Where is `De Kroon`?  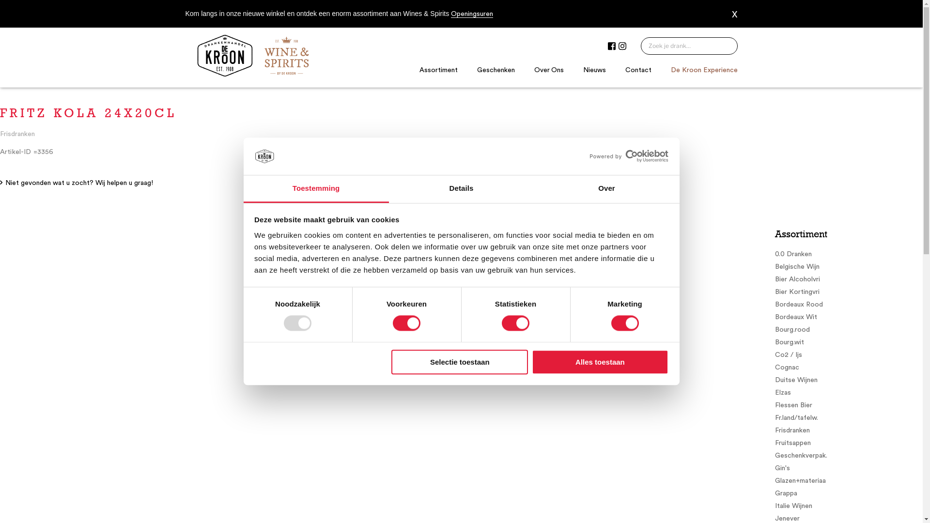
De Kroon is located at coordinates (253, 80).